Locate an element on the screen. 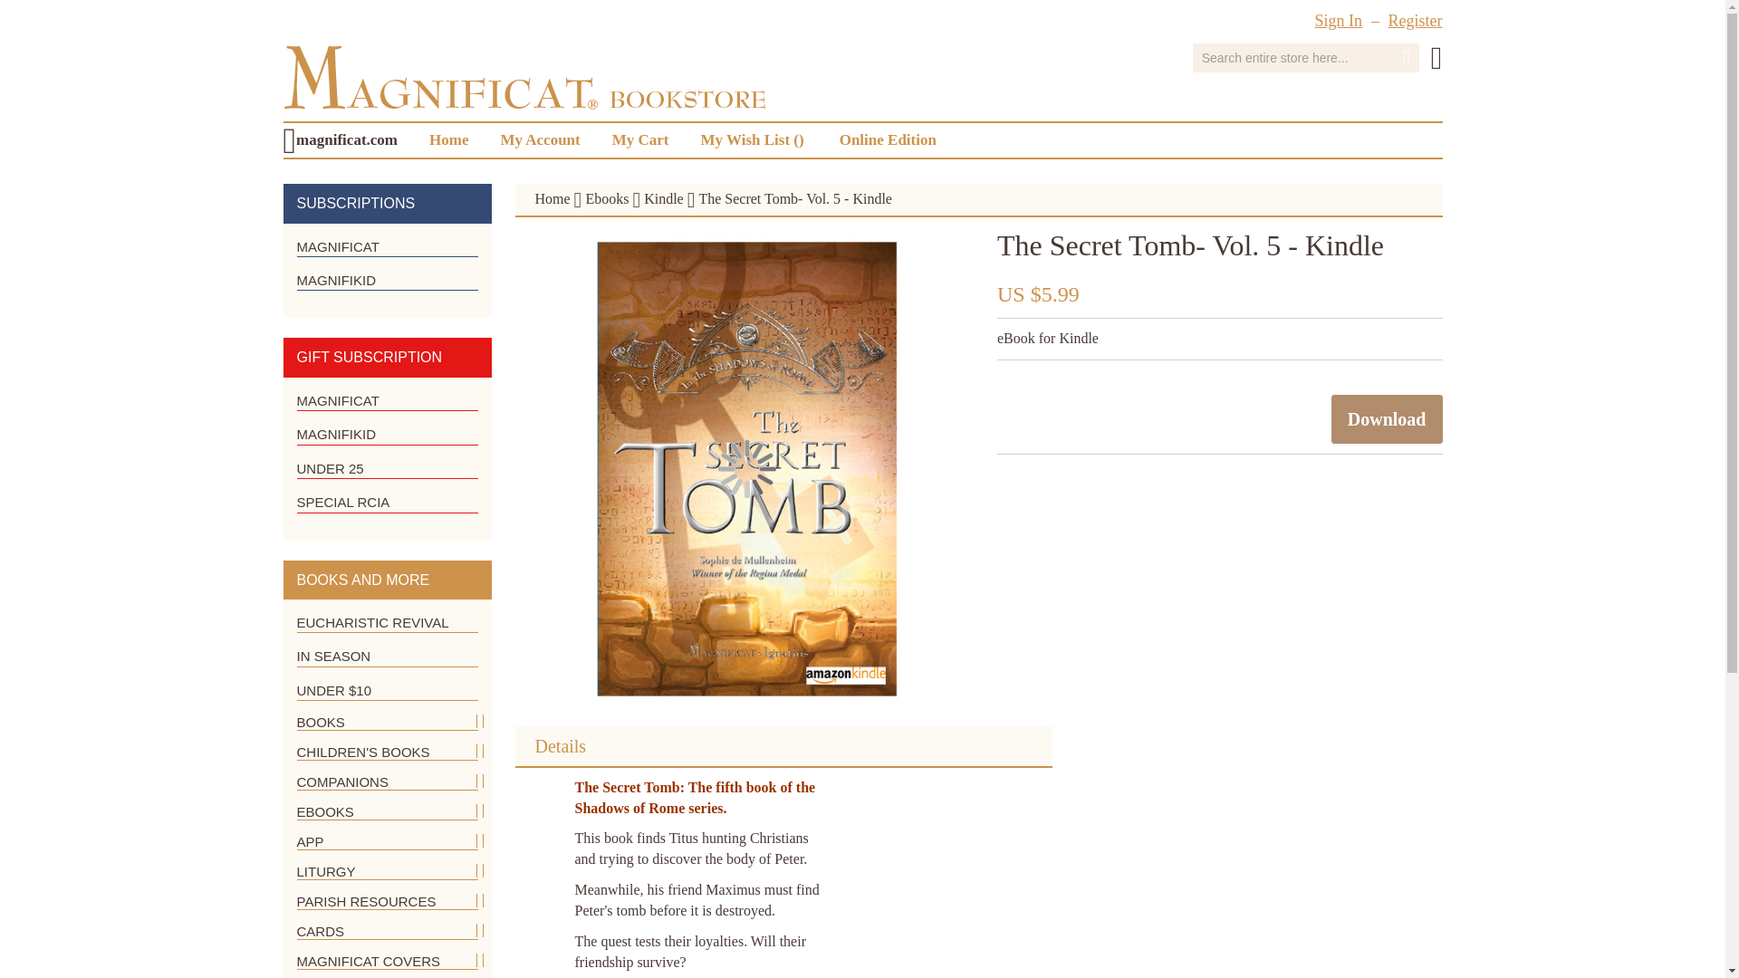 Image resolution: width=1739 pixels, height=978 pixels. Home is located at coordinates (449, 139).